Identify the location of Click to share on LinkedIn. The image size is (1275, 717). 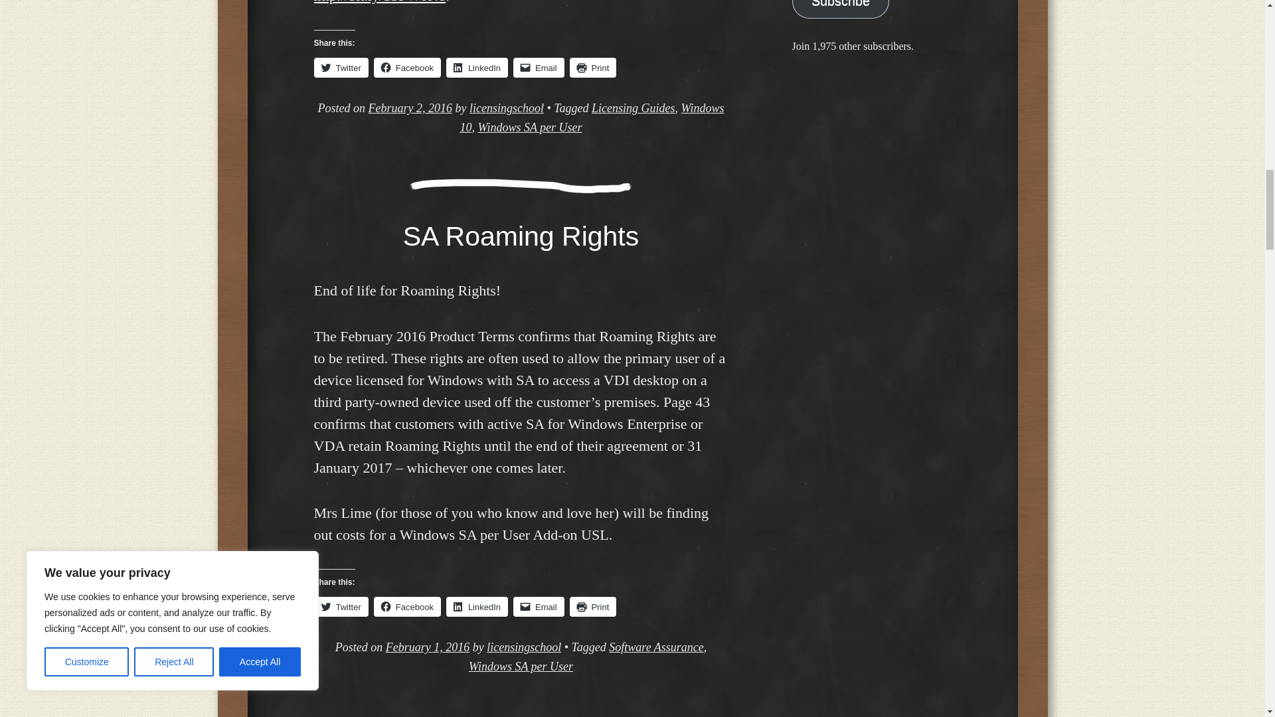
(477, 68).